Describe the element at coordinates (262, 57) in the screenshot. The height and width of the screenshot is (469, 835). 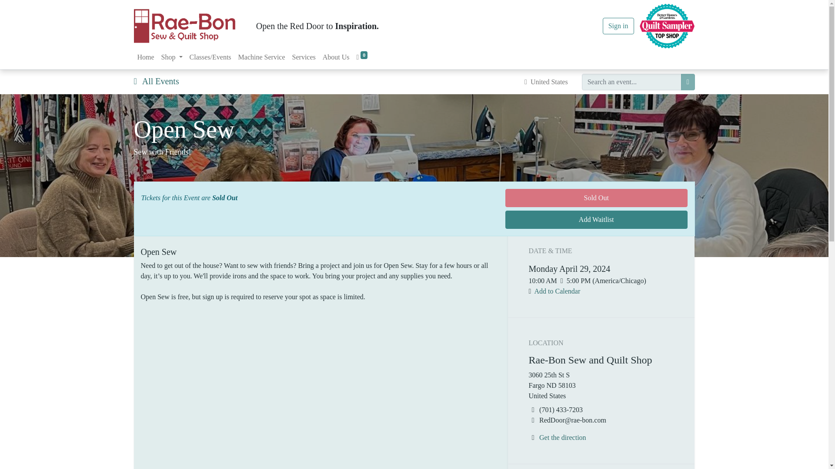
I see `Machine Service` at that location.